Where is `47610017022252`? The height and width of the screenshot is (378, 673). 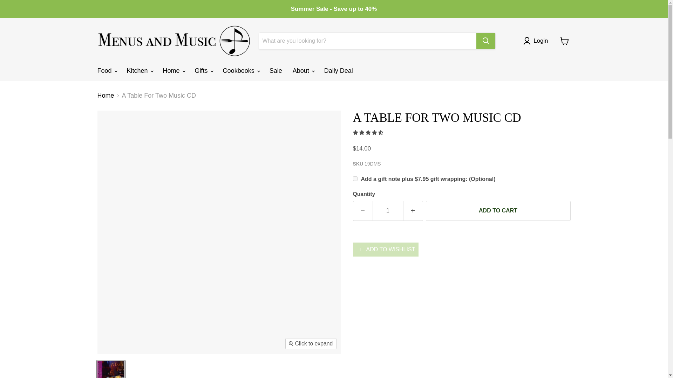 47610017022252 is located at coordinates (355, 178).